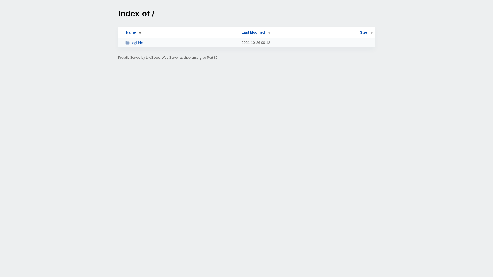 This screenshot has width=493, height=277. Describe the element at coordinates (256, 32) in the screenshot. I see `Last Modified` at that location.